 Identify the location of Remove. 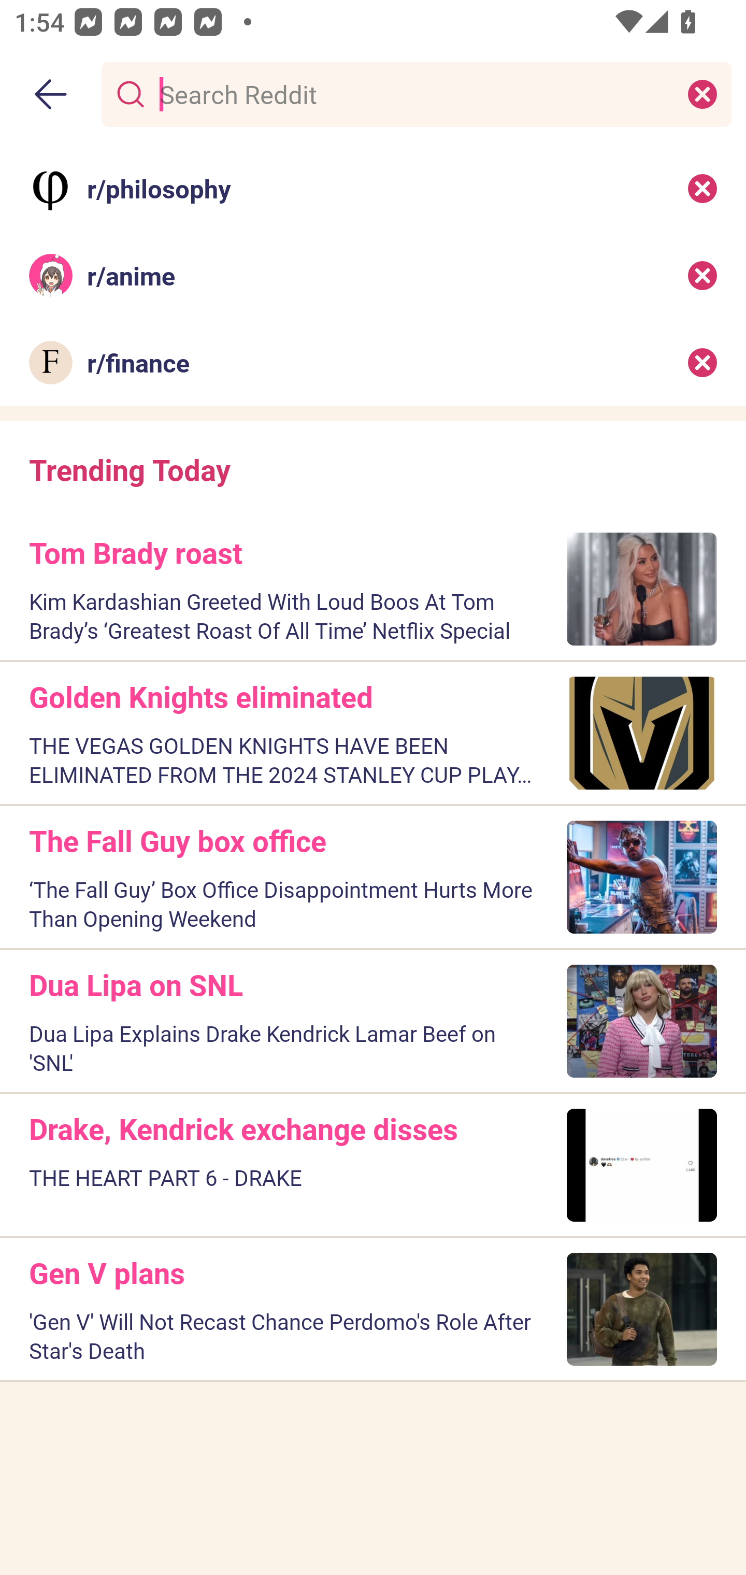
(702, 276).